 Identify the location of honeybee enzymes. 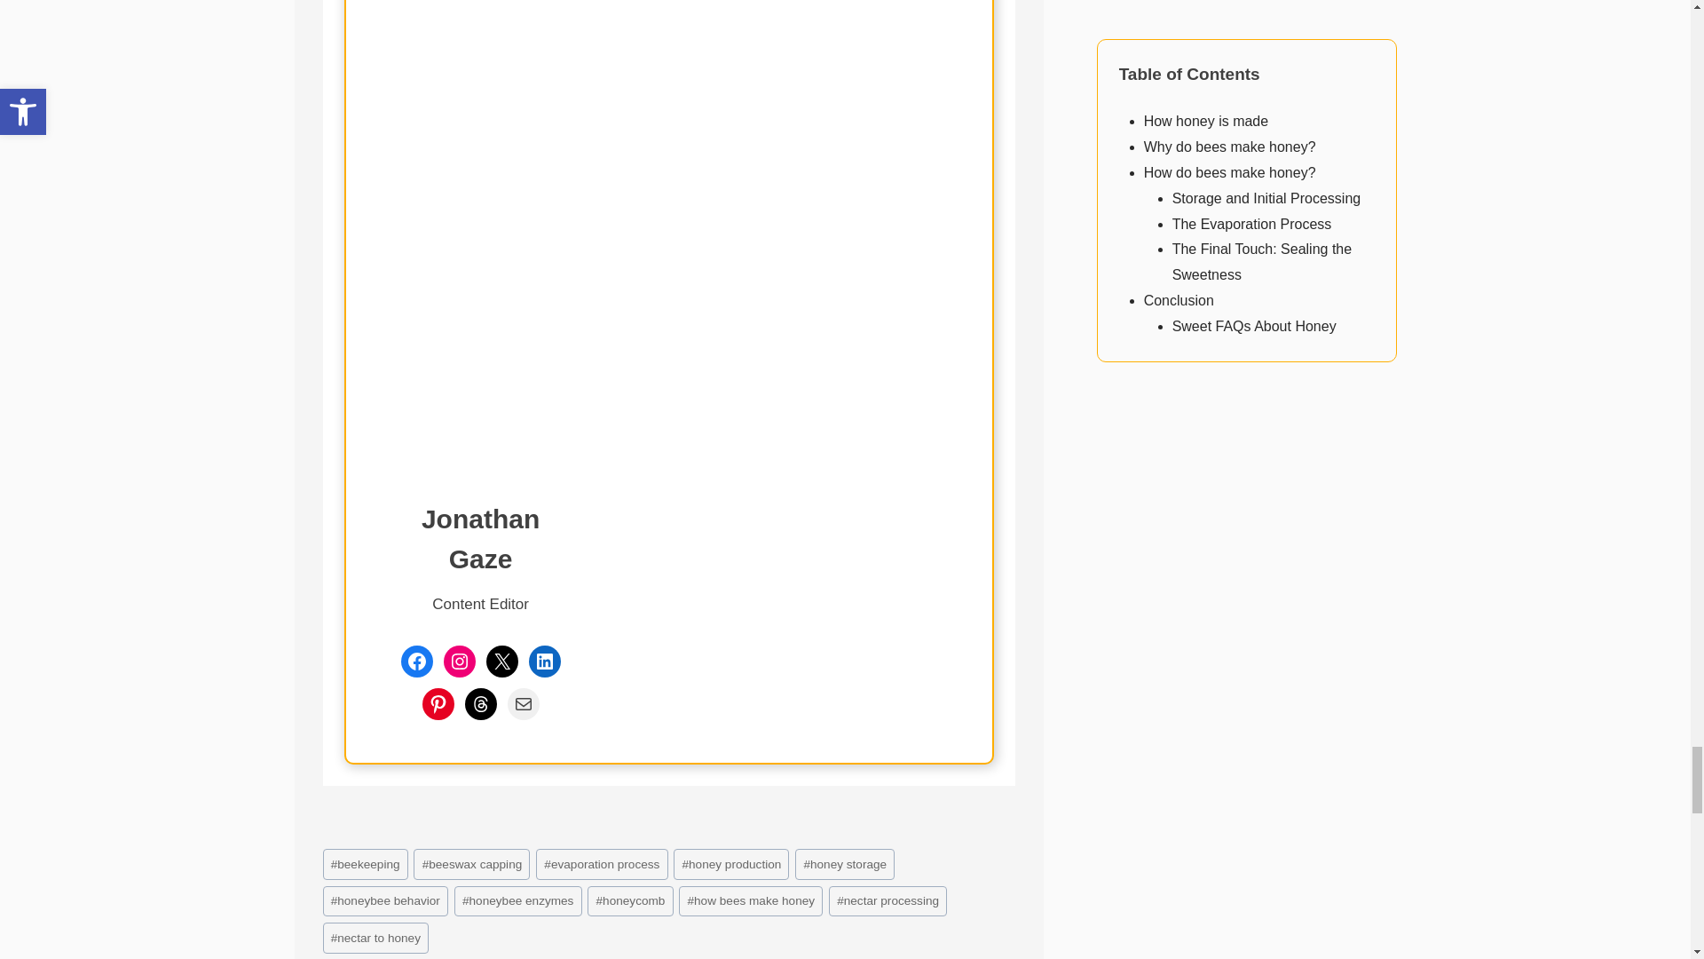
(518, 900).